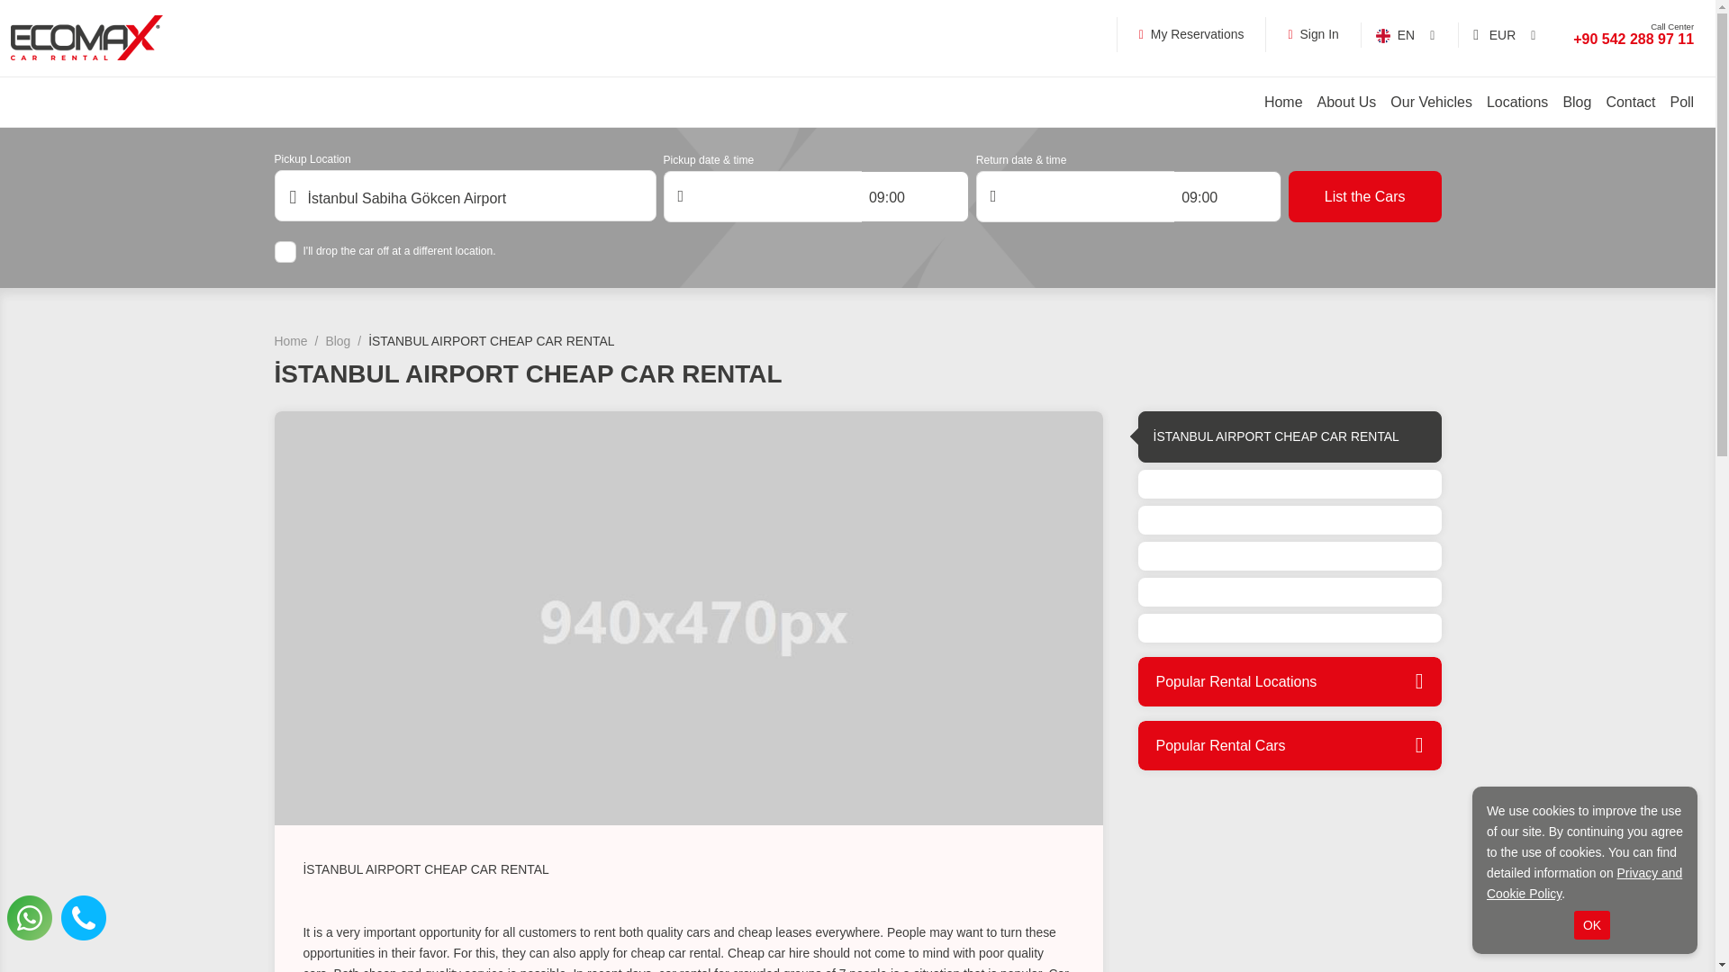 Image resolution: width=1729 pixels, height=972 pixels. I want to click on Locations, so click(1516, 102).